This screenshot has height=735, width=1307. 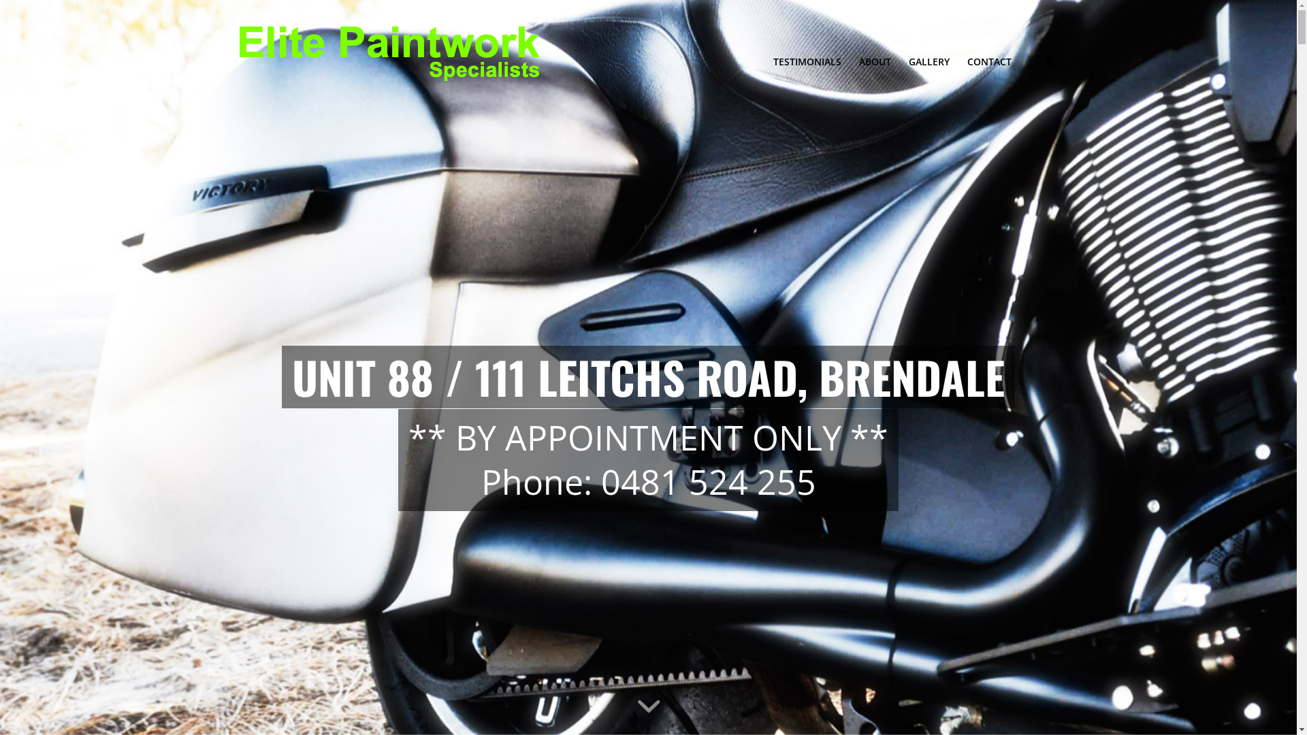 I want to click on CONTACT, so click(x=985, y=62).